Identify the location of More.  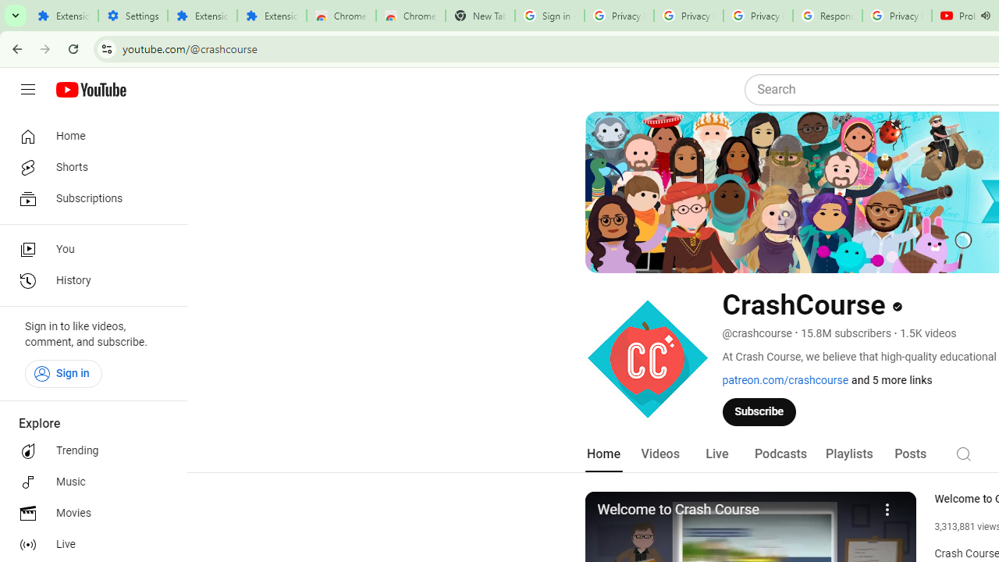
(888, 507).